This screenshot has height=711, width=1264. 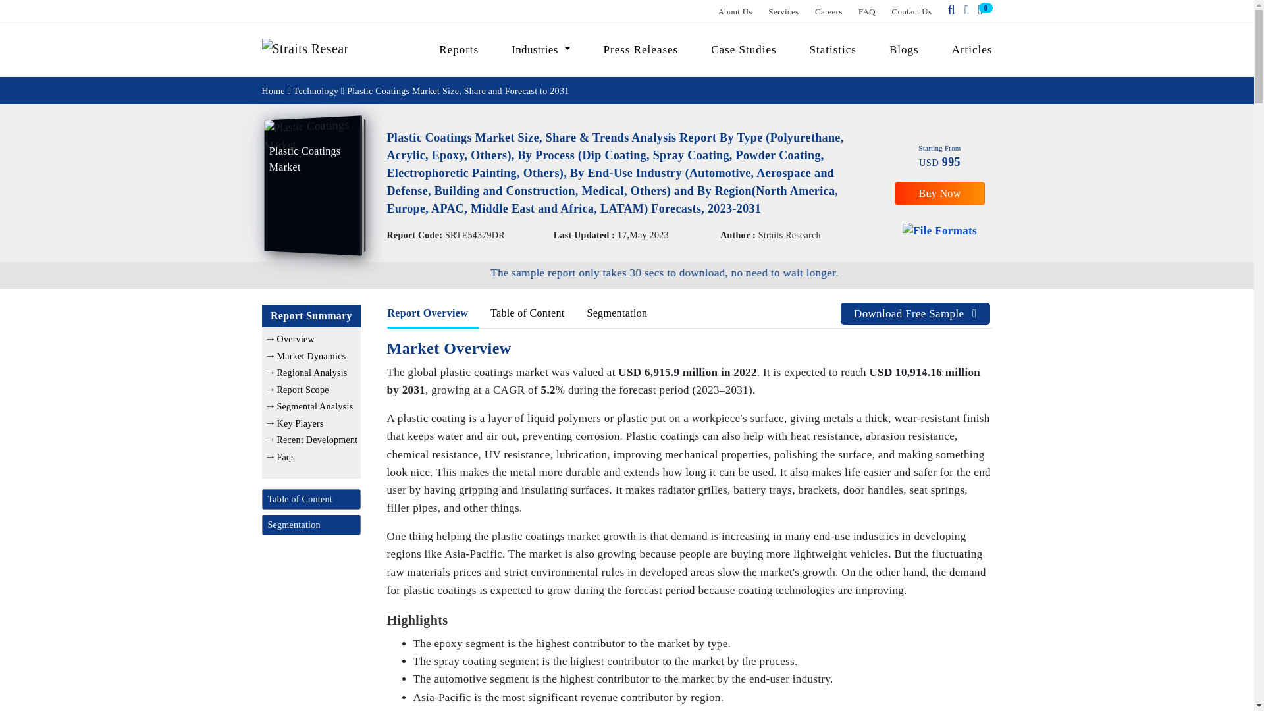 I want to click on Statistics, so click(x=833, y=49).